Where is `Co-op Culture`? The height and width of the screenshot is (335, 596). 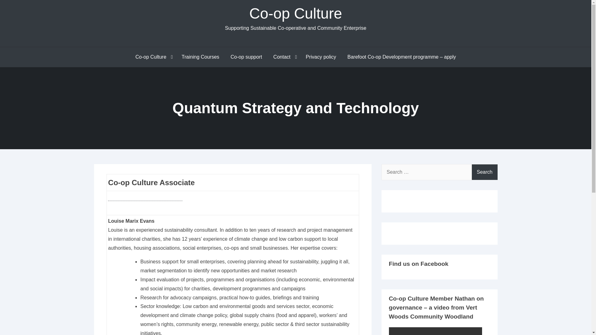 Co-op Culture is located at coordinates (296, 14).